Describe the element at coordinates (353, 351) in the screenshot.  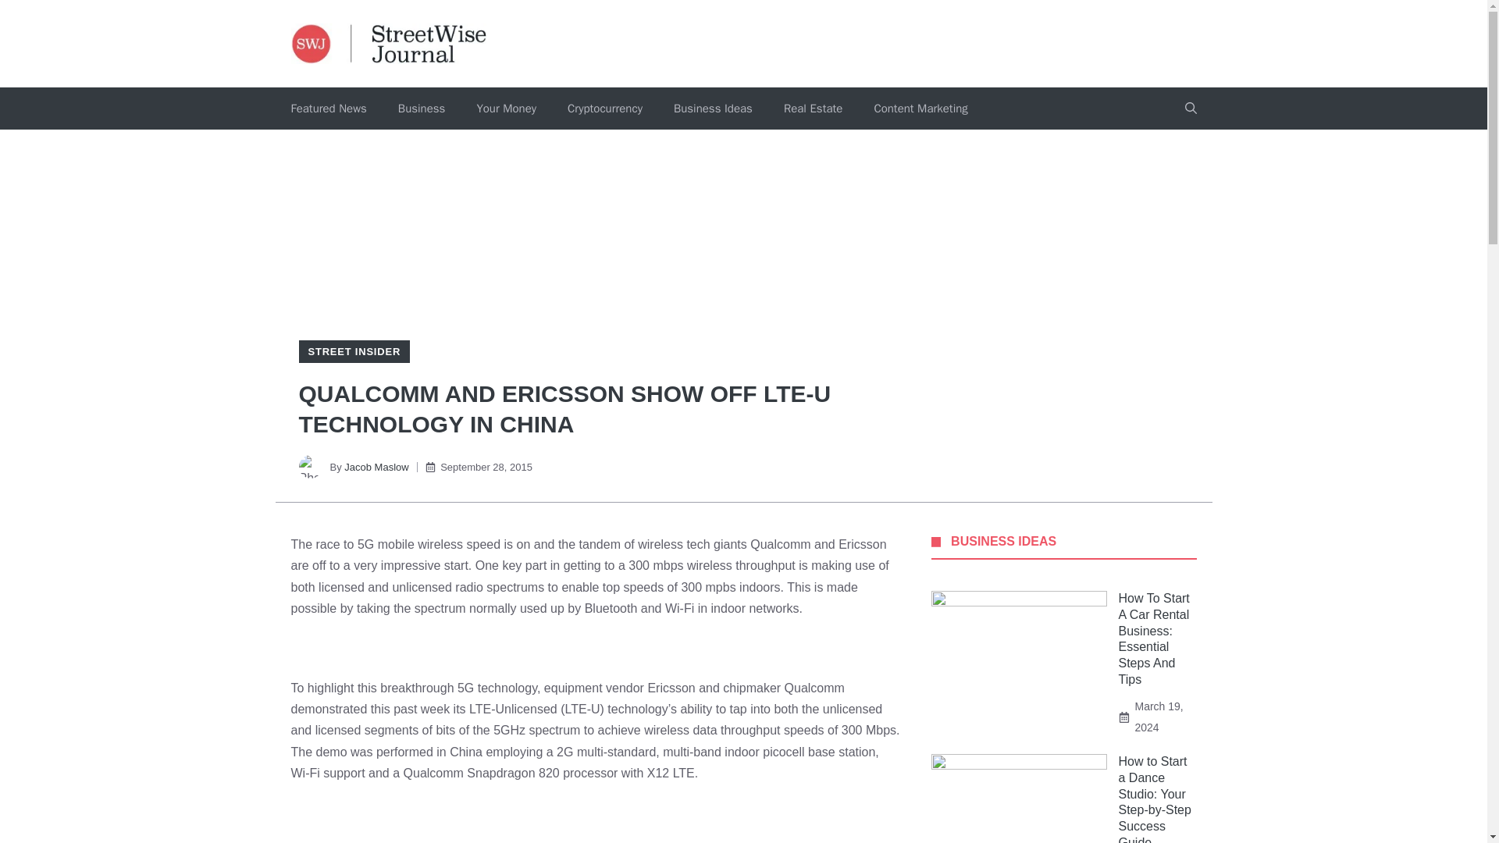
I see `STREET INSIDER` at that location.